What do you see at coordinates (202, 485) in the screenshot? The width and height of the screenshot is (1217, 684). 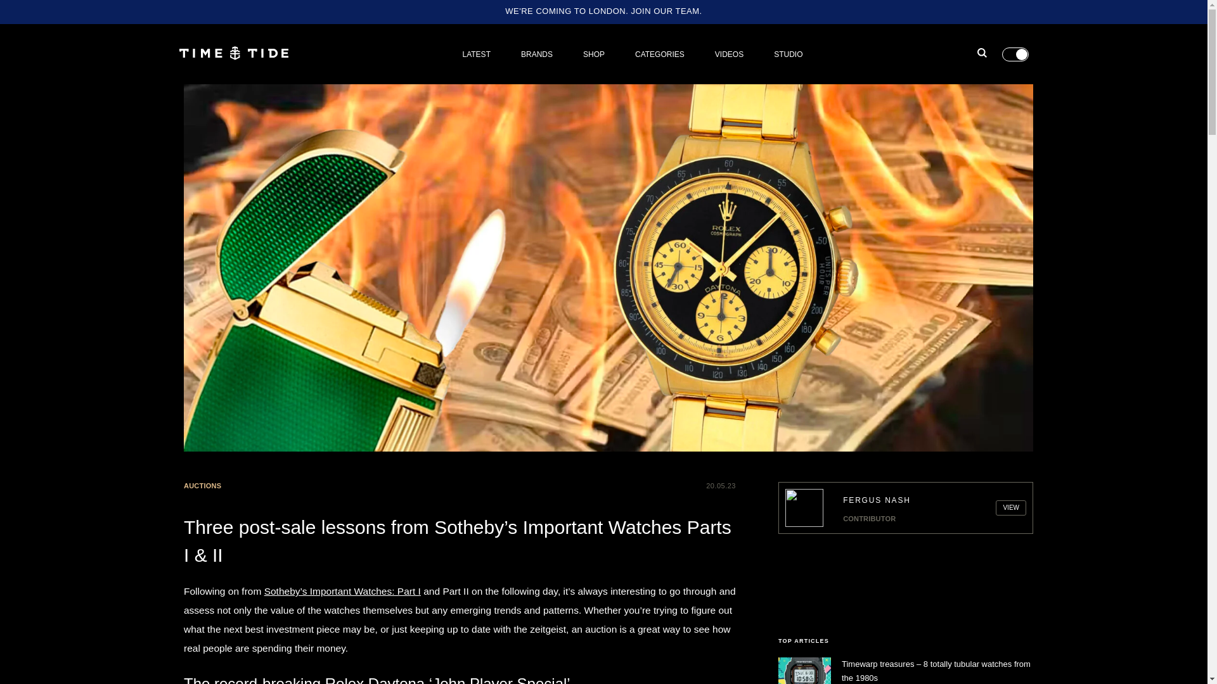 I see `AUCTIONS` at bounding box center [202, 485].